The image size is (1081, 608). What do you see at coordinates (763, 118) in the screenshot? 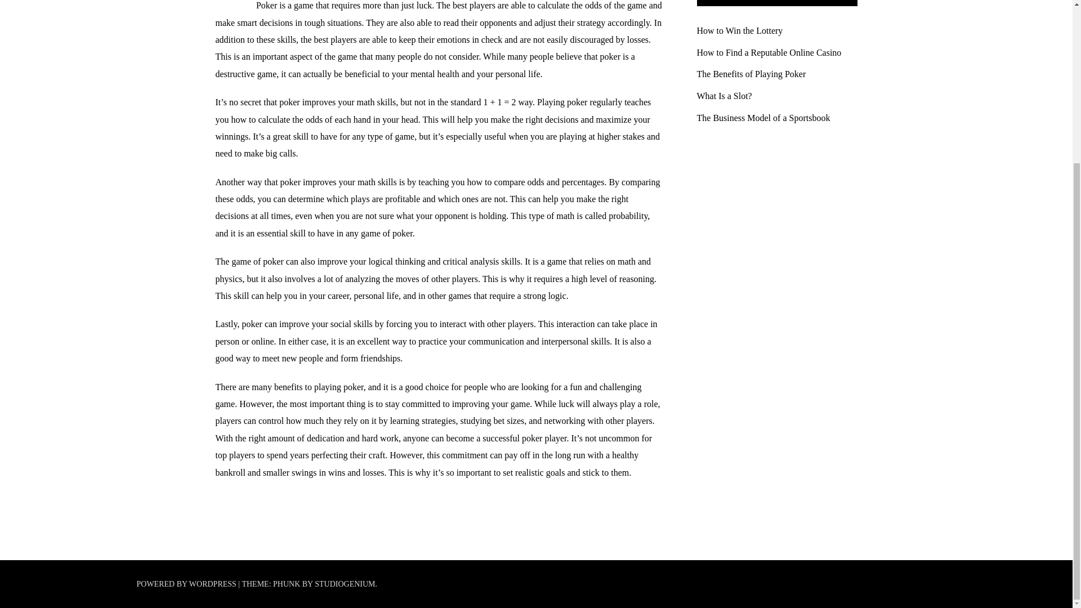
I see `The Business Model of a Sportsbook` at bounding box center [763, 118].